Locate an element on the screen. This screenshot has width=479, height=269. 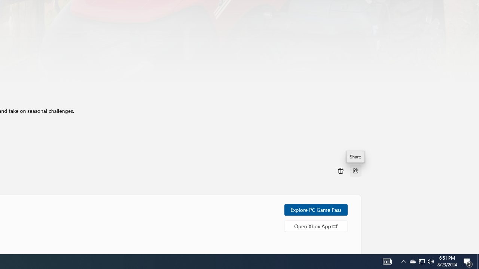
Explore PC Game Pass is located at coordinates (316, 209).